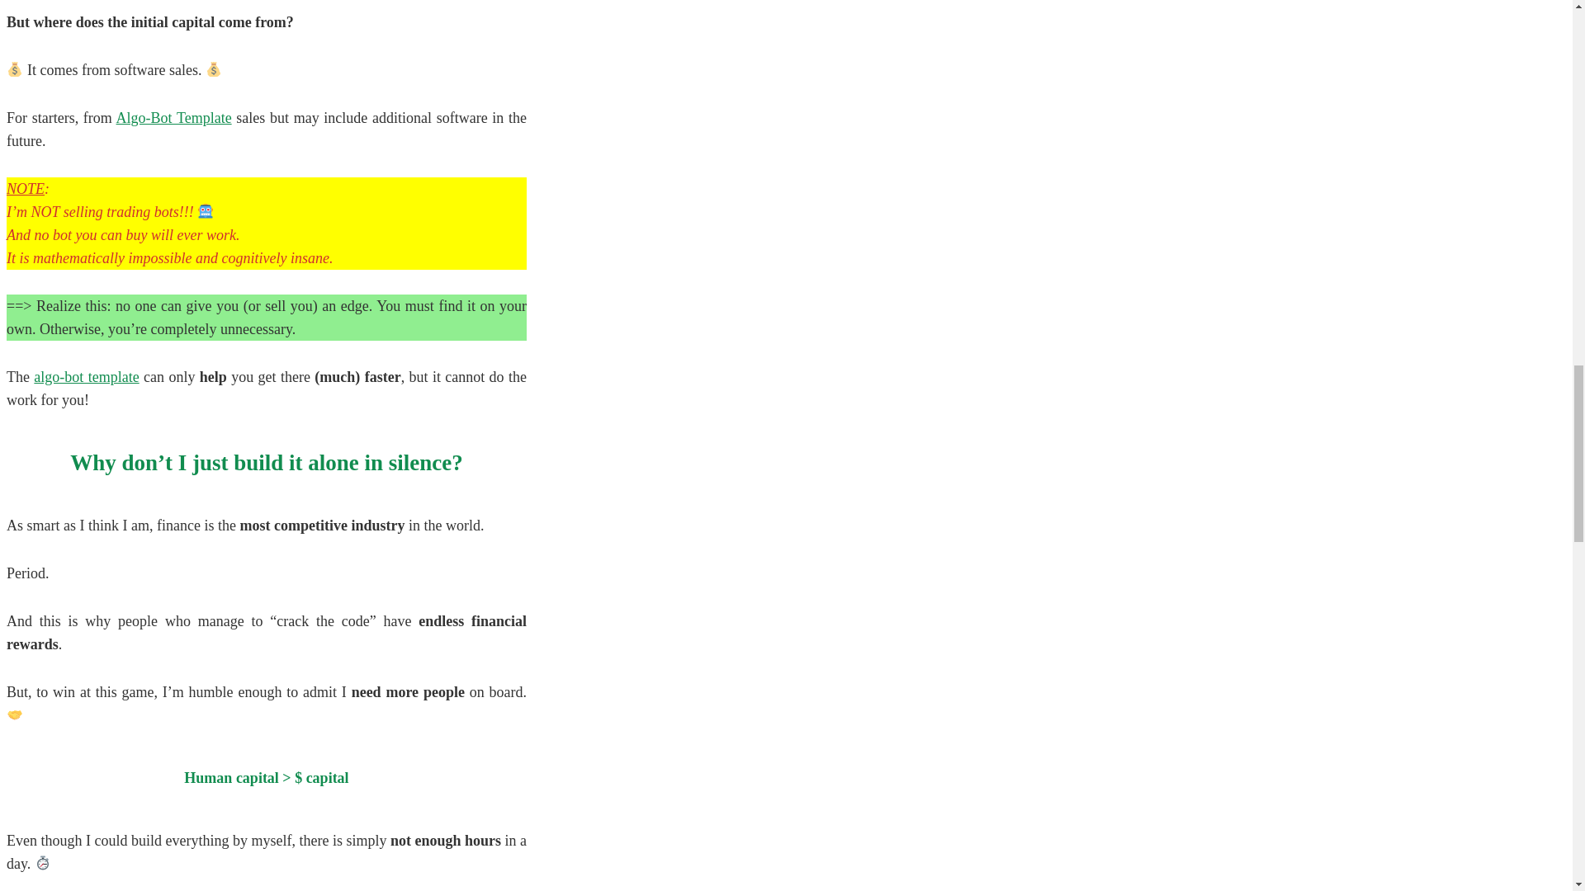  Describe the element at coordinates (86, 376) in the screenshot. I see `algo-bot template` at that location.